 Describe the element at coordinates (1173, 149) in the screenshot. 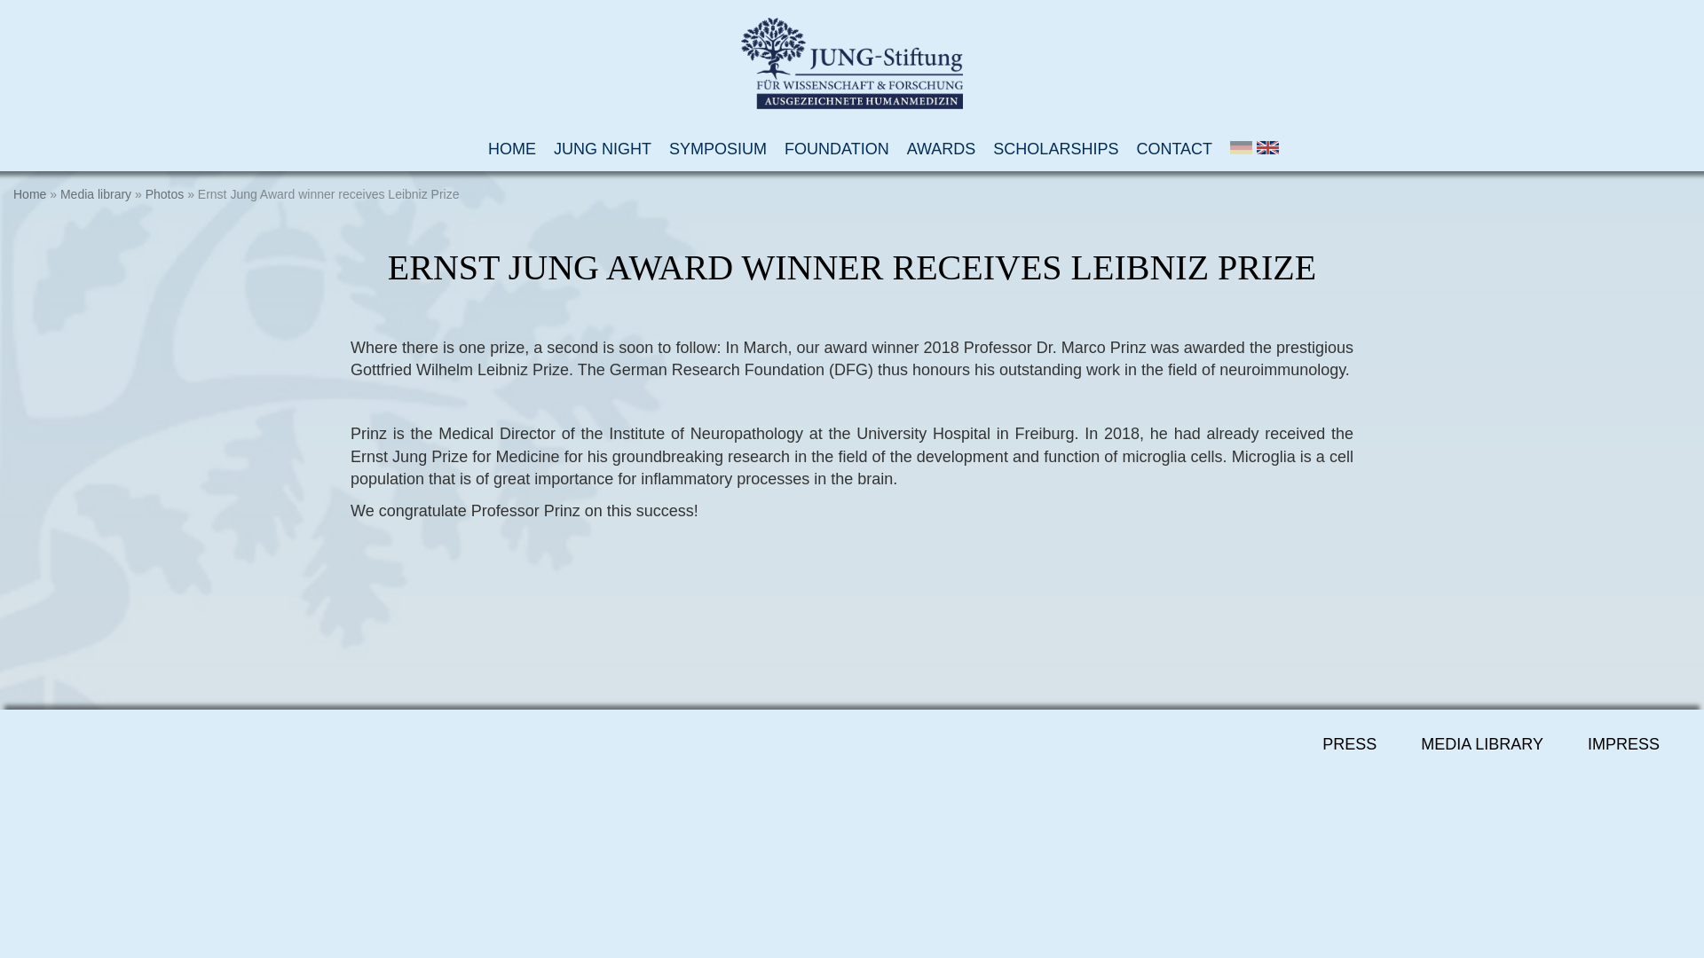

I see `CONTACT` at that location.